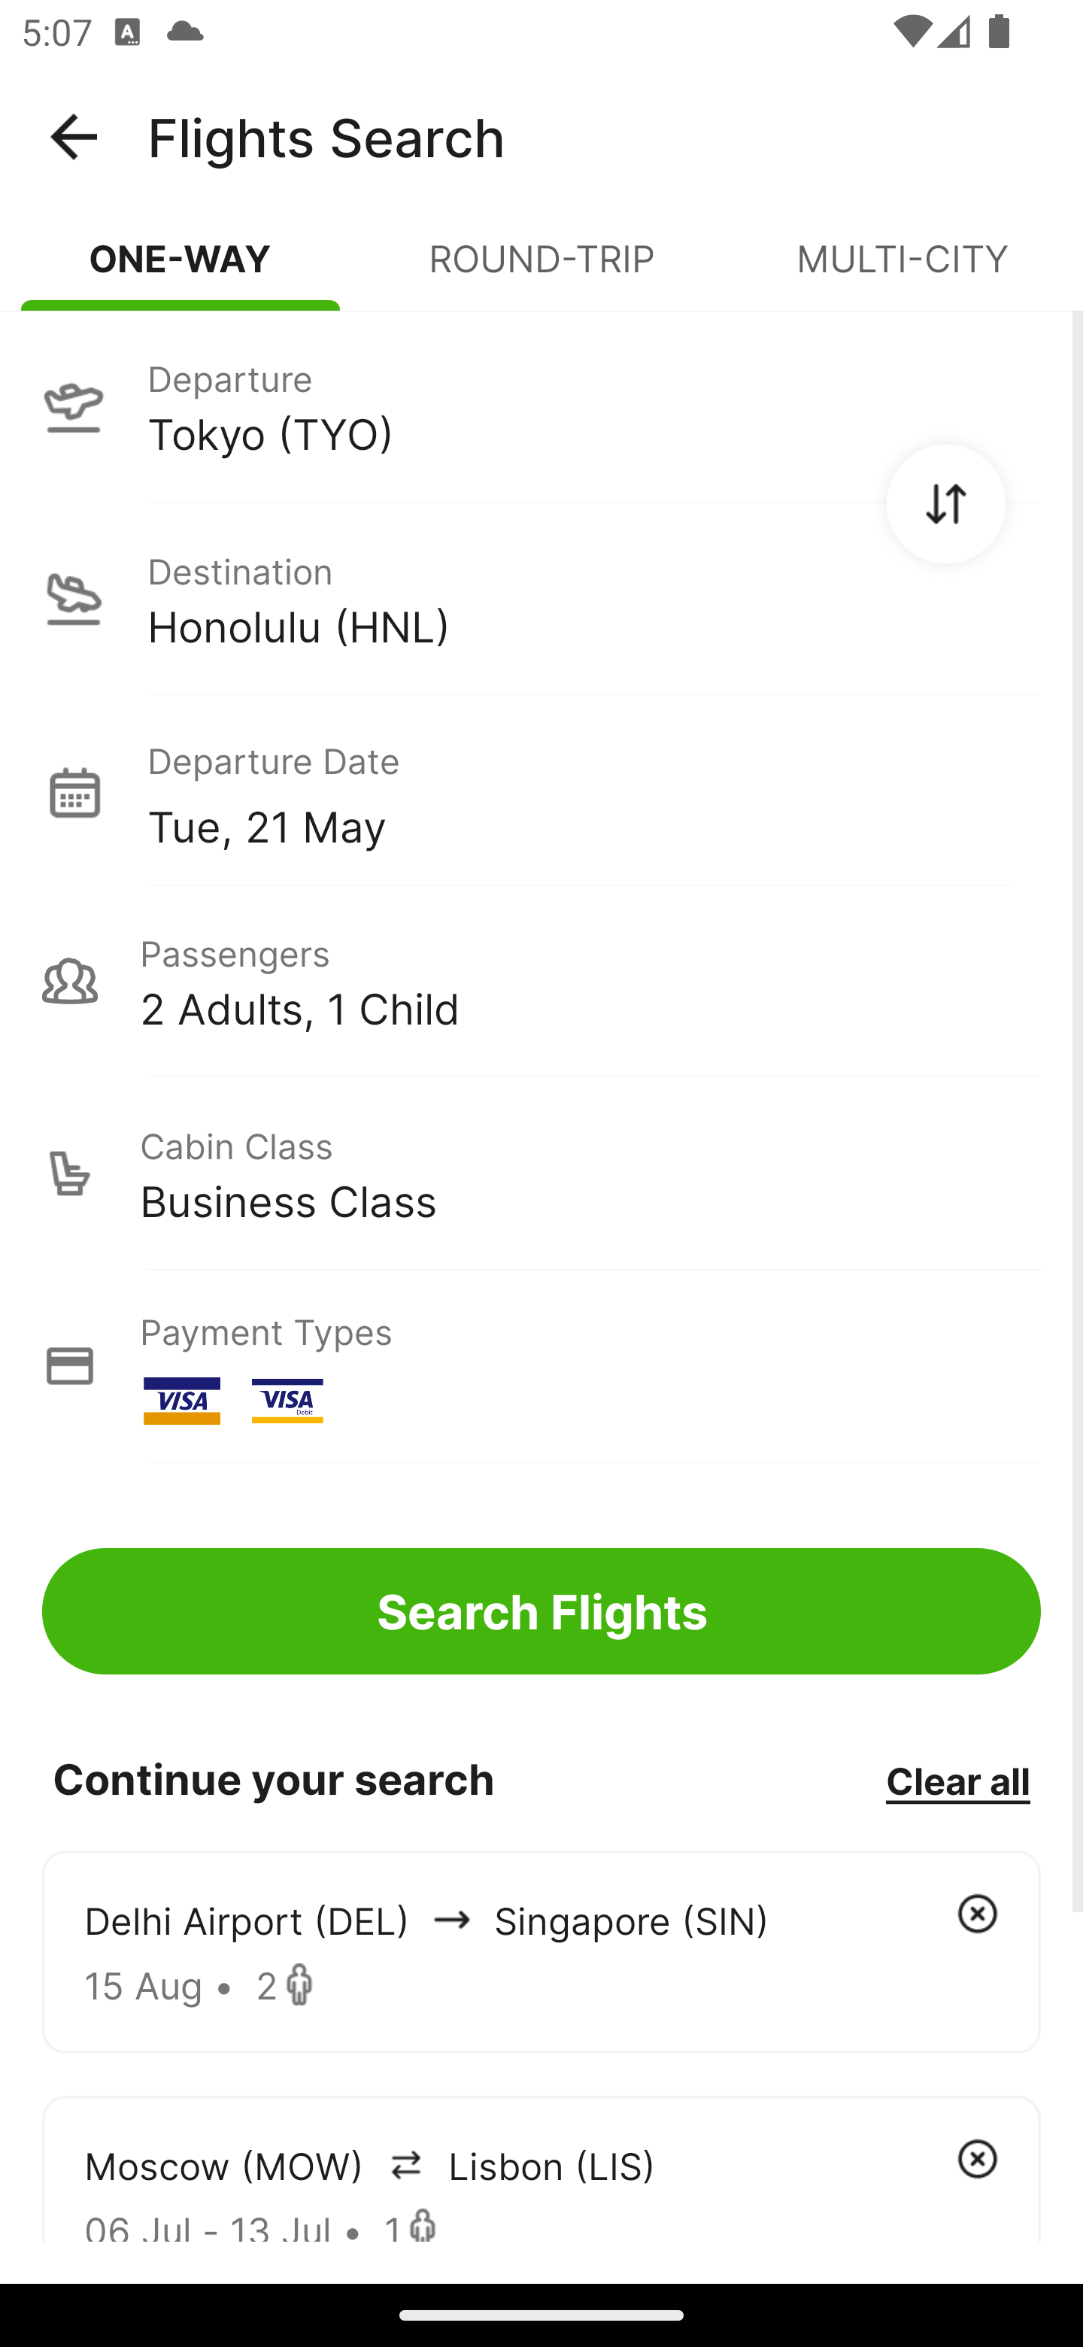  Describe the element at coordinates (541, 599) in the screenshot. I see `Destination Honolulu (HNL)` at that location.